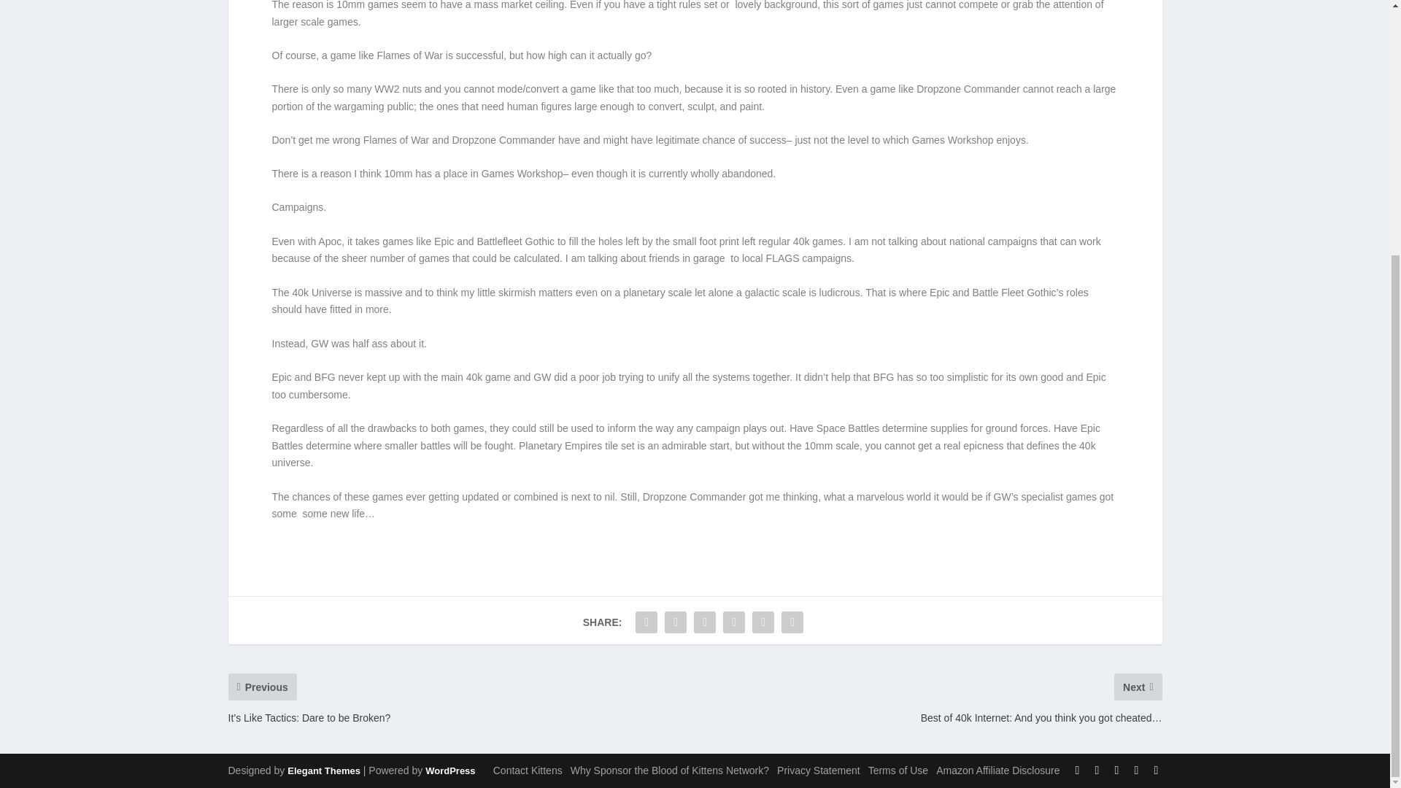 The height and width of the screenshot is (788, 1401). Describe the element at coordinates (898, 770) in the screenshot. I see `Terms of Use` at that location.